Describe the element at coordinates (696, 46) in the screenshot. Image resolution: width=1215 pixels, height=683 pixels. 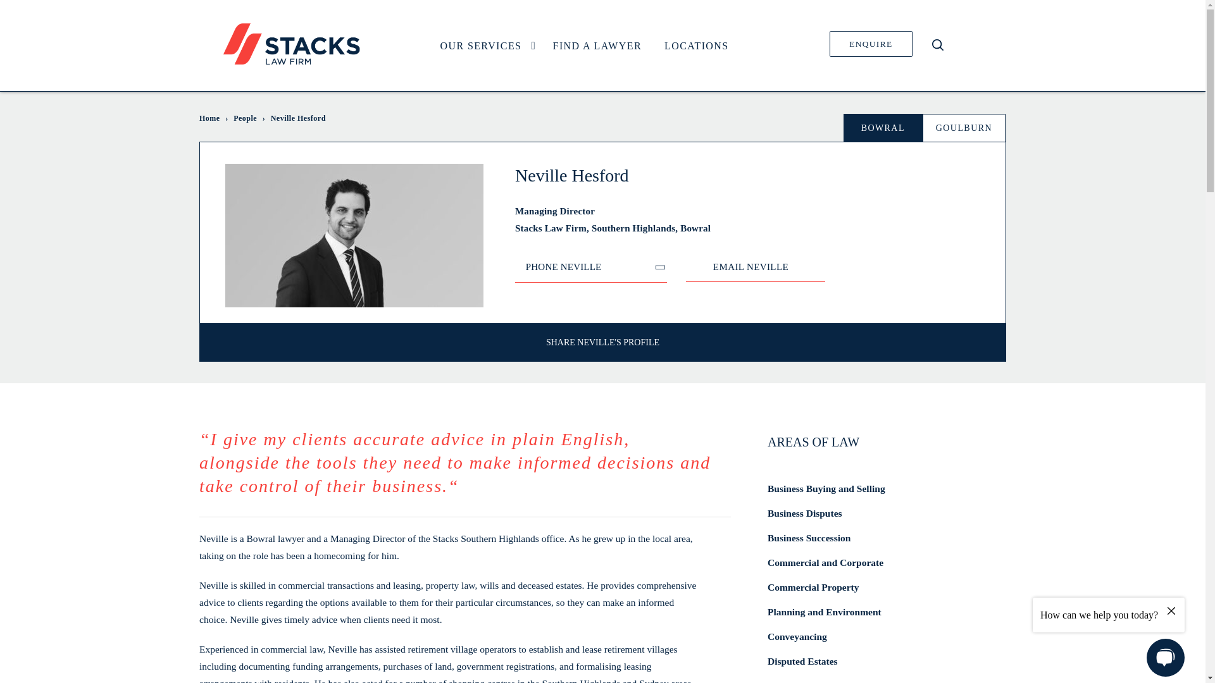
I see `LOCATIONS` at that location.